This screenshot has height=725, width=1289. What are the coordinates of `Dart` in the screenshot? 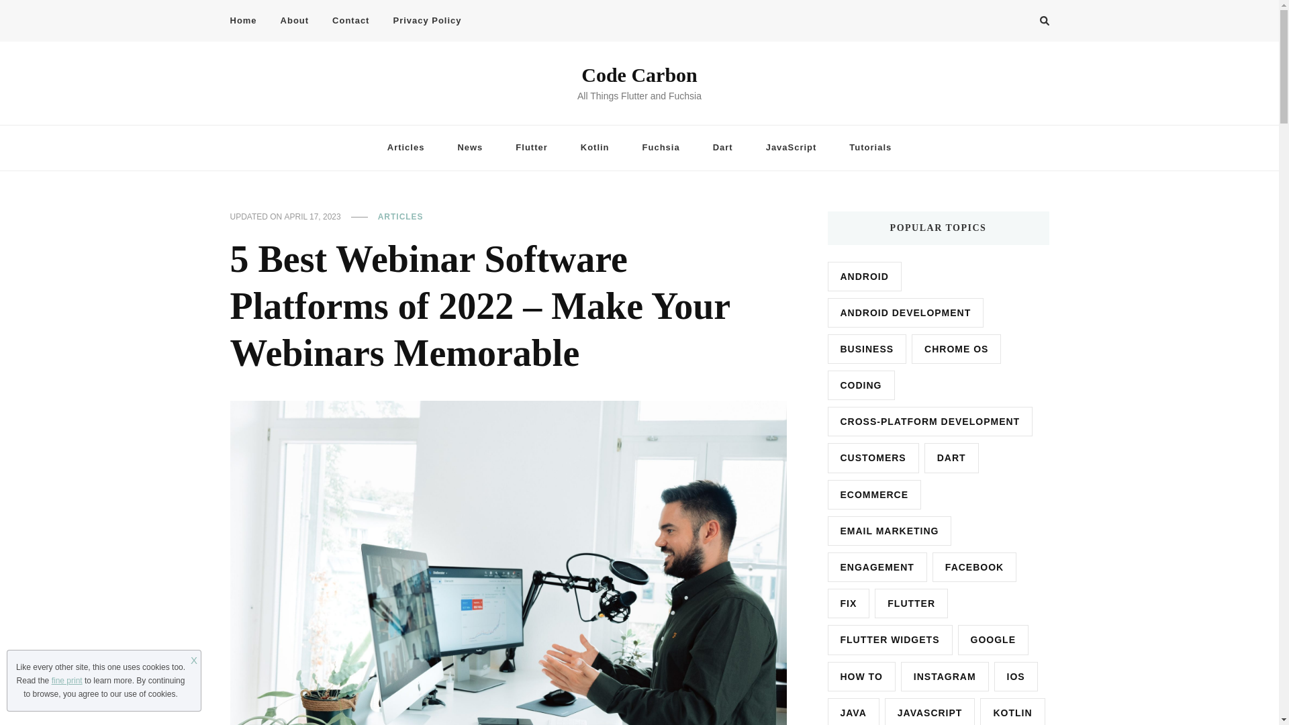 It's located at (722, 148).